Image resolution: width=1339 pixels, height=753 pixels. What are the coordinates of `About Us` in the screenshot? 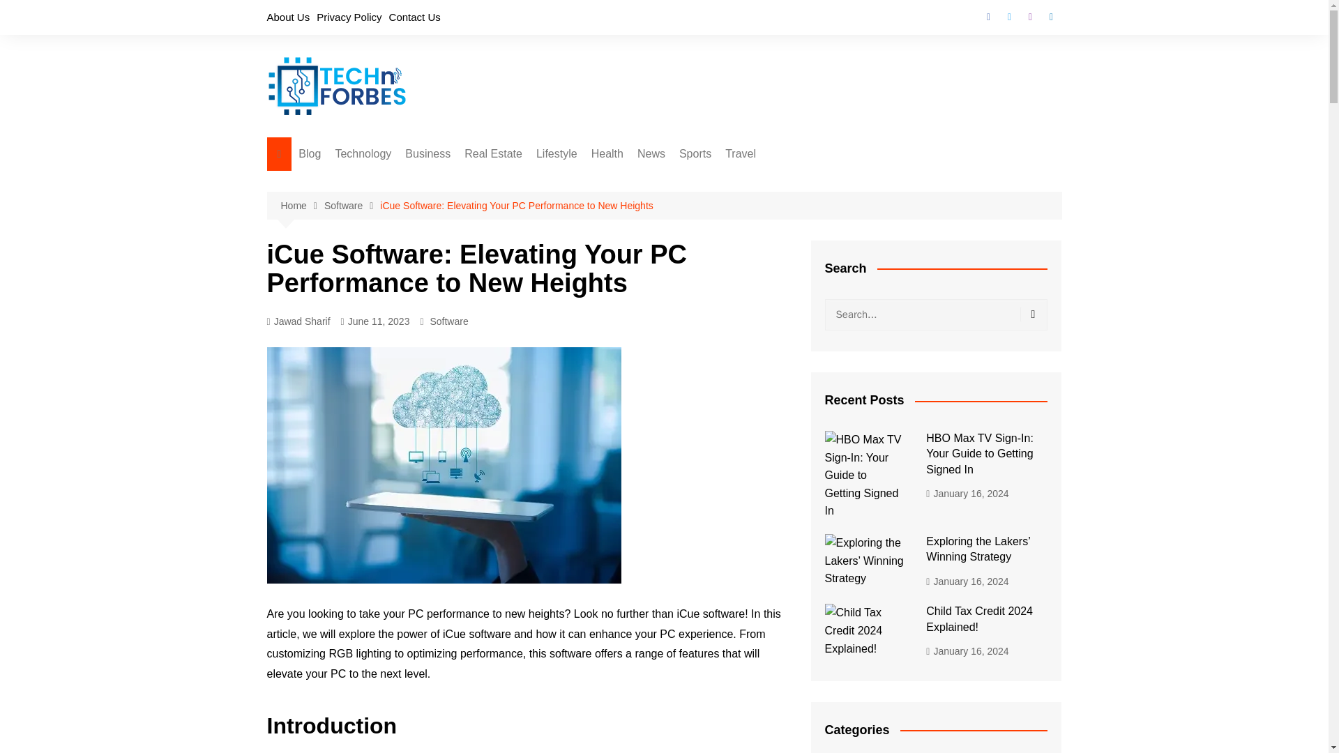 It's located at (287, 17).